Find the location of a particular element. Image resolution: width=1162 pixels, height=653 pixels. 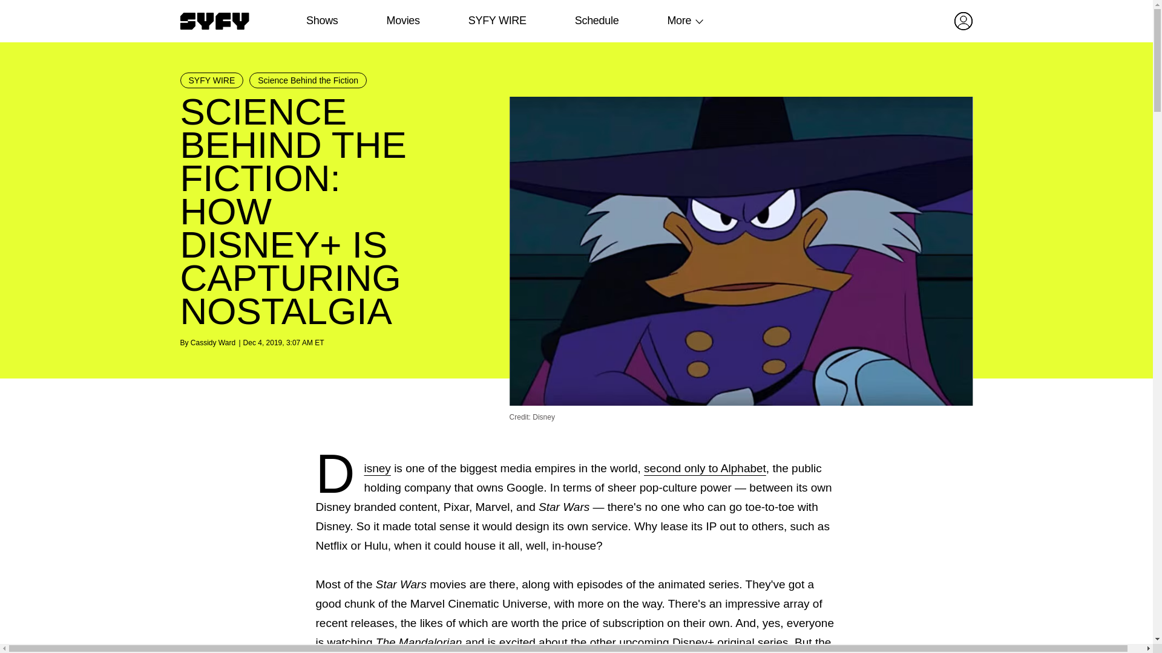

SYFY WIRE is located at coordinates (212, 80).